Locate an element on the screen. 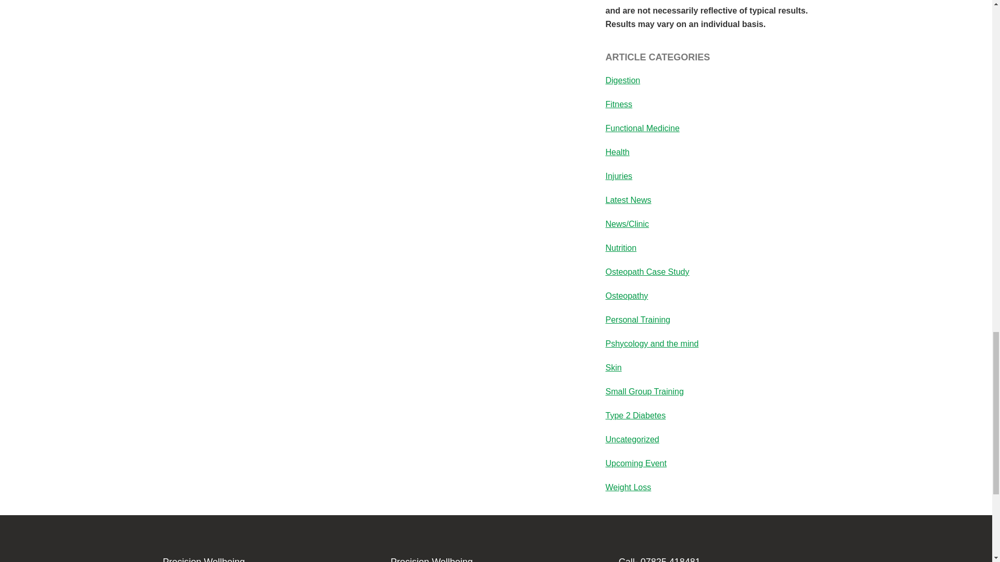 The width and height of the screenshot is (1000, 562). Osteopathy is located at coordinates (626, 296).